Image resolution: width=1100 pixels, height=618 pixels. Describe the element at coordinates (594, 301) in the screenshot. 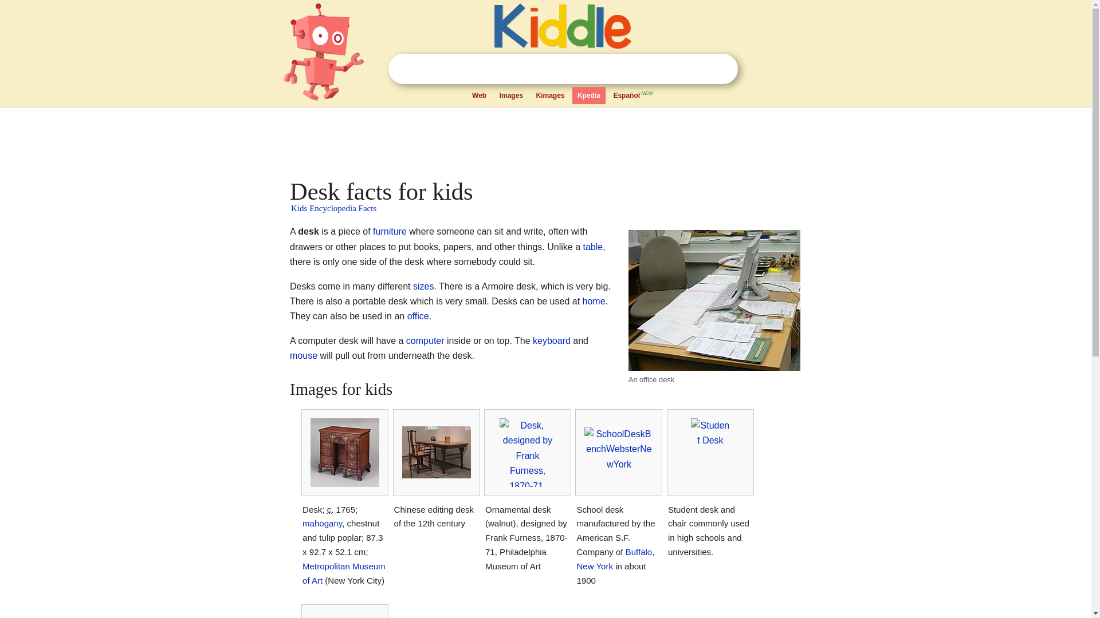

I see `House` at that location.